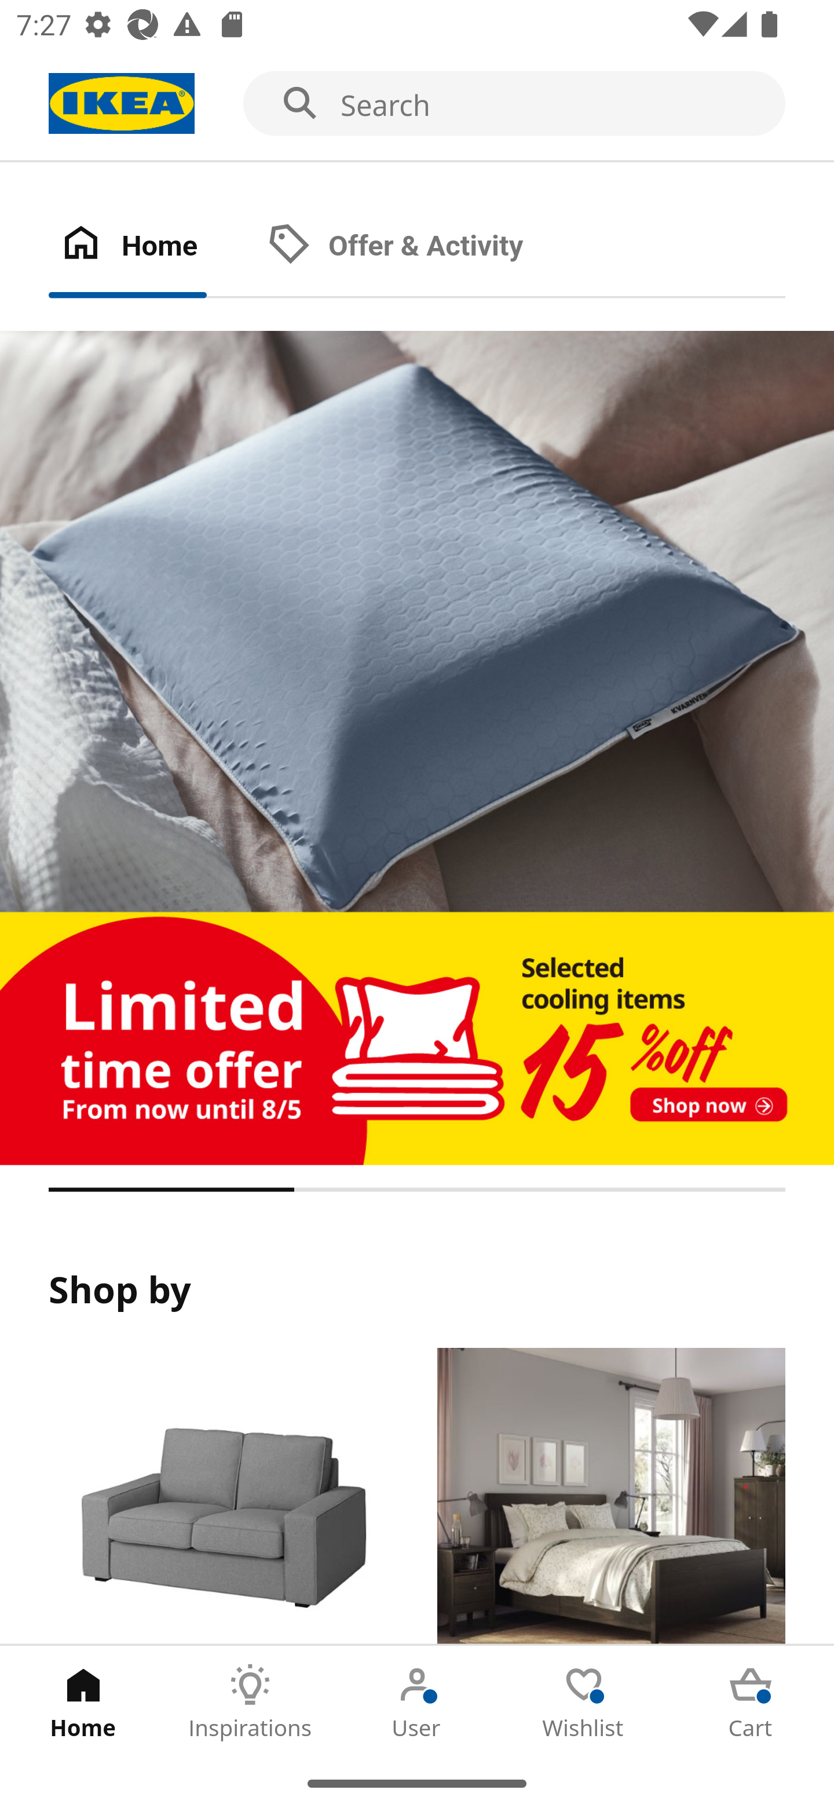 The height and width of the screenshot is (1808, 834). What do you see at coordinates (250, 1702) in the screenshot?
I see `Inspirations
Tab 2 of 5` at bounding box center [250, 1702].